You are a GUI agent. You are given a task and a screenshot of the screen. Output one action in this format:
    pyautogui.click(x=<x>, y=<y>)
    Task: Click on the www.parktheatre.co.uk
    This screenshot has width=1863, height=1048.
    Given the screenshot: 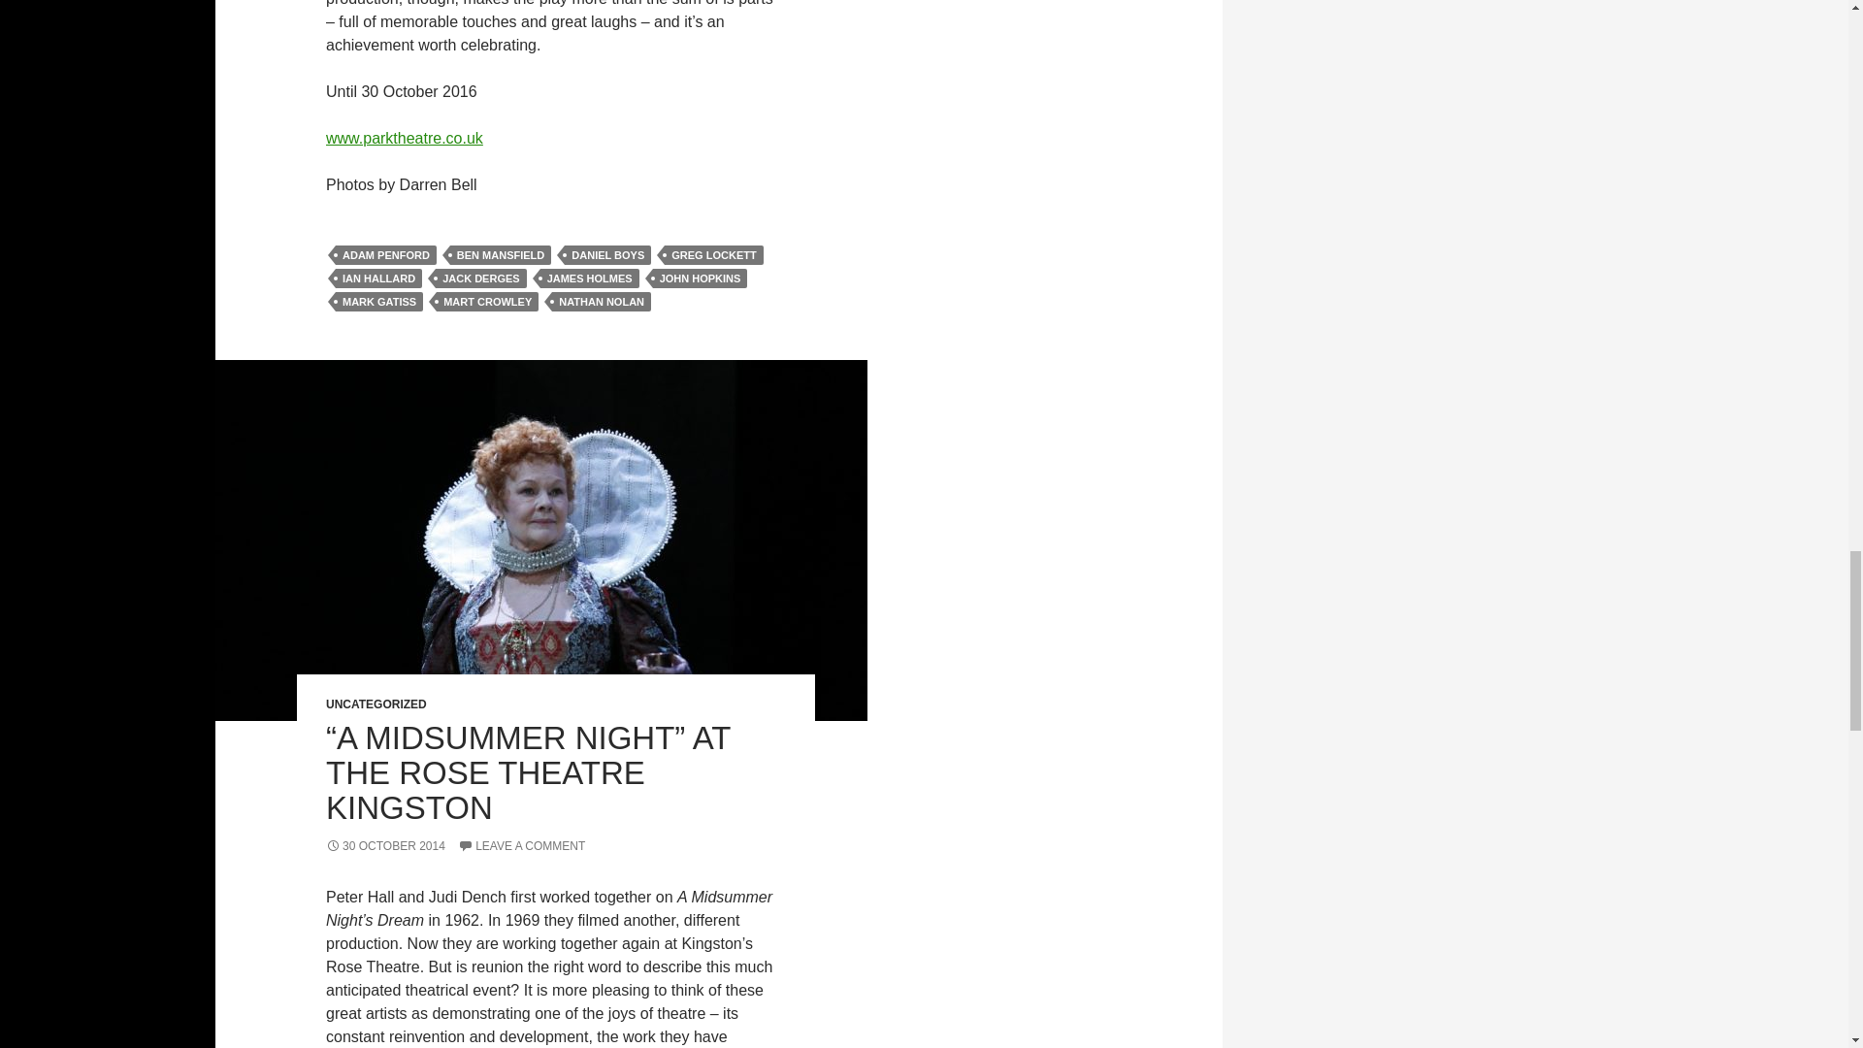 What is the action you would take?
    pyautogui.click(x=404, y=138)
    